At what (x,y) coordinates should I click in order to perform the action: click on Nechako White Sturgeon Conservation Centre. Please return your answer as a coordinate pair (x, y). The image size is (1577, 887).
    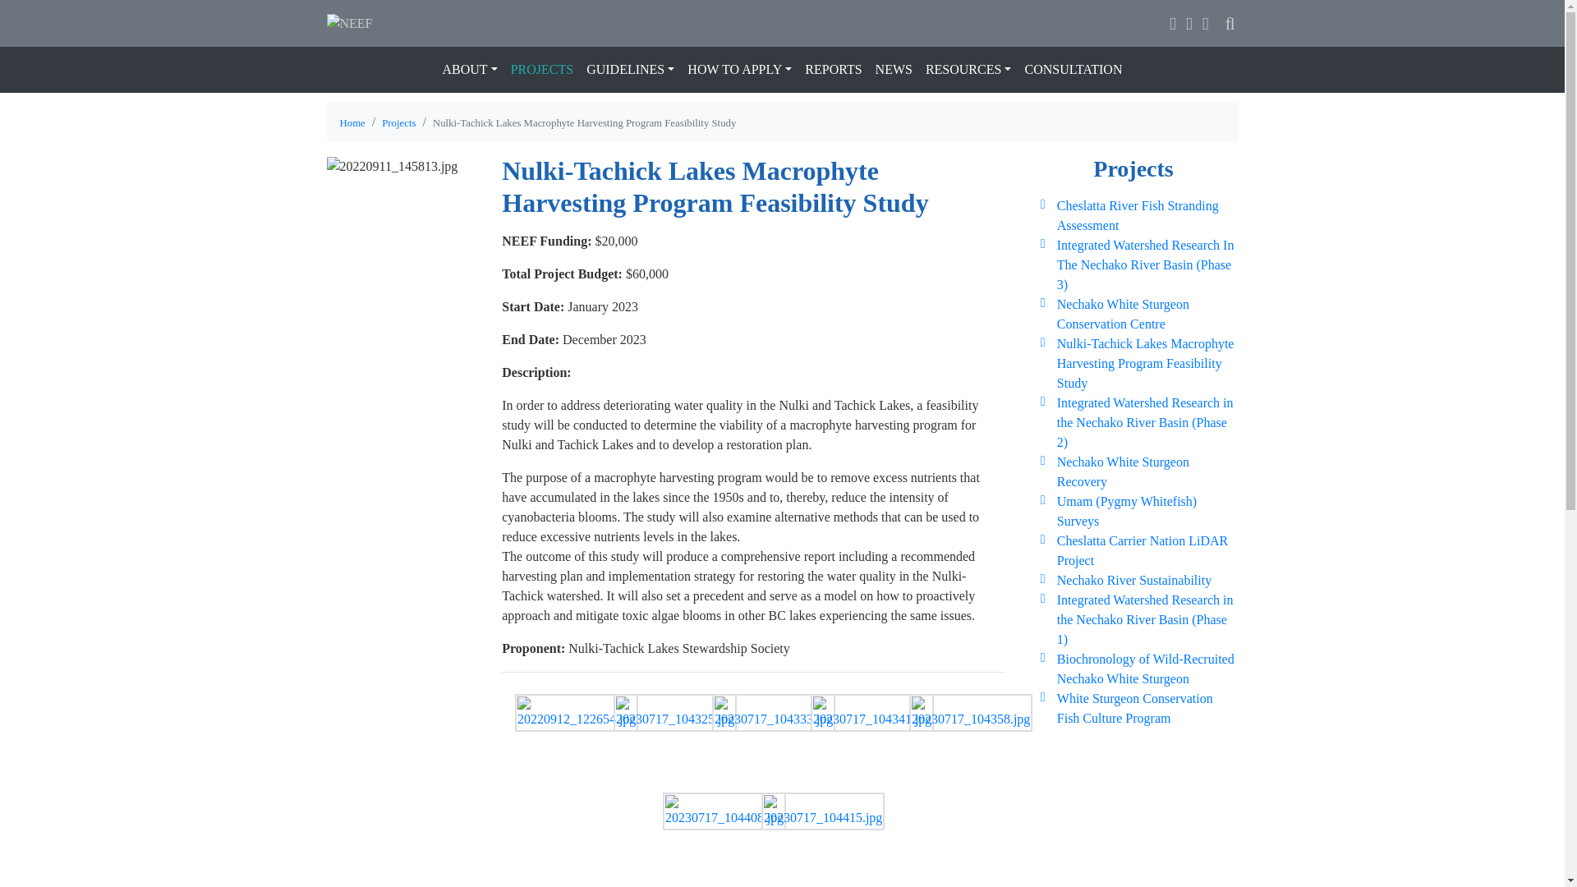
    Looking at the image, I should click on (1122, 314).